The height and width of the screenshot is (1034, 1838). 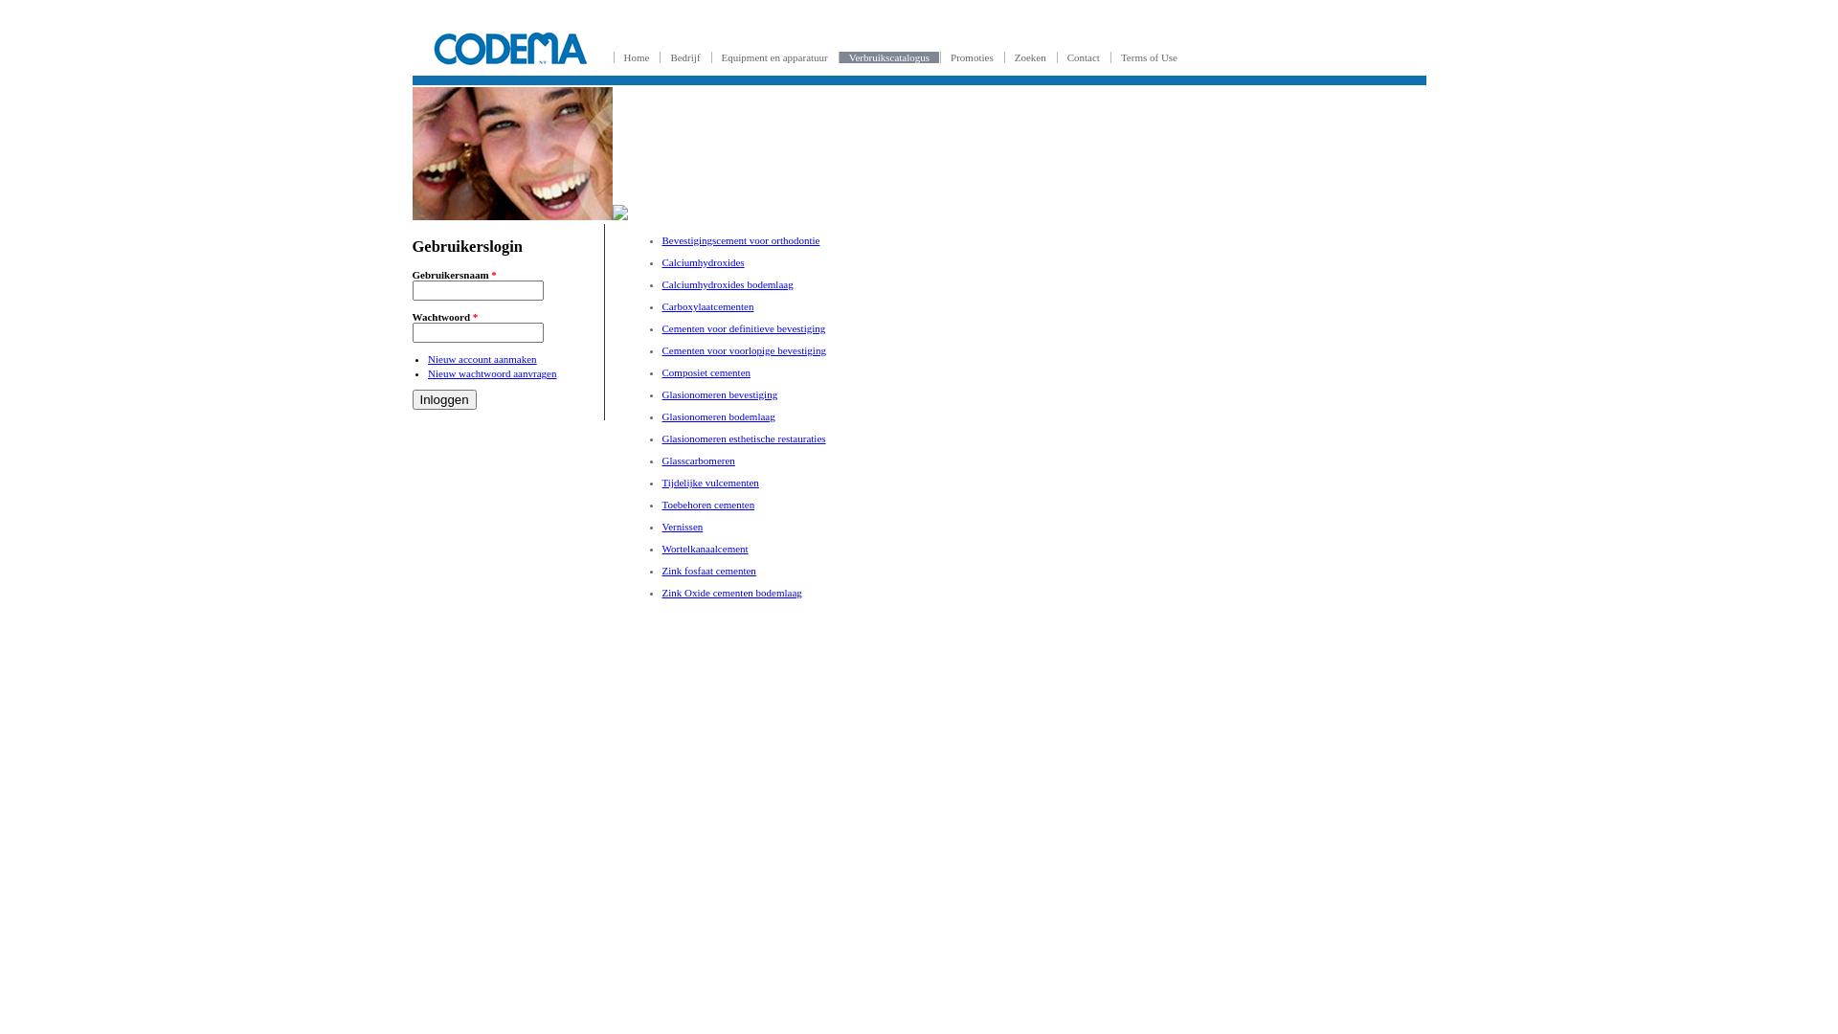 I want to click on Calciumhydroxides, so click(x=704, y=262).